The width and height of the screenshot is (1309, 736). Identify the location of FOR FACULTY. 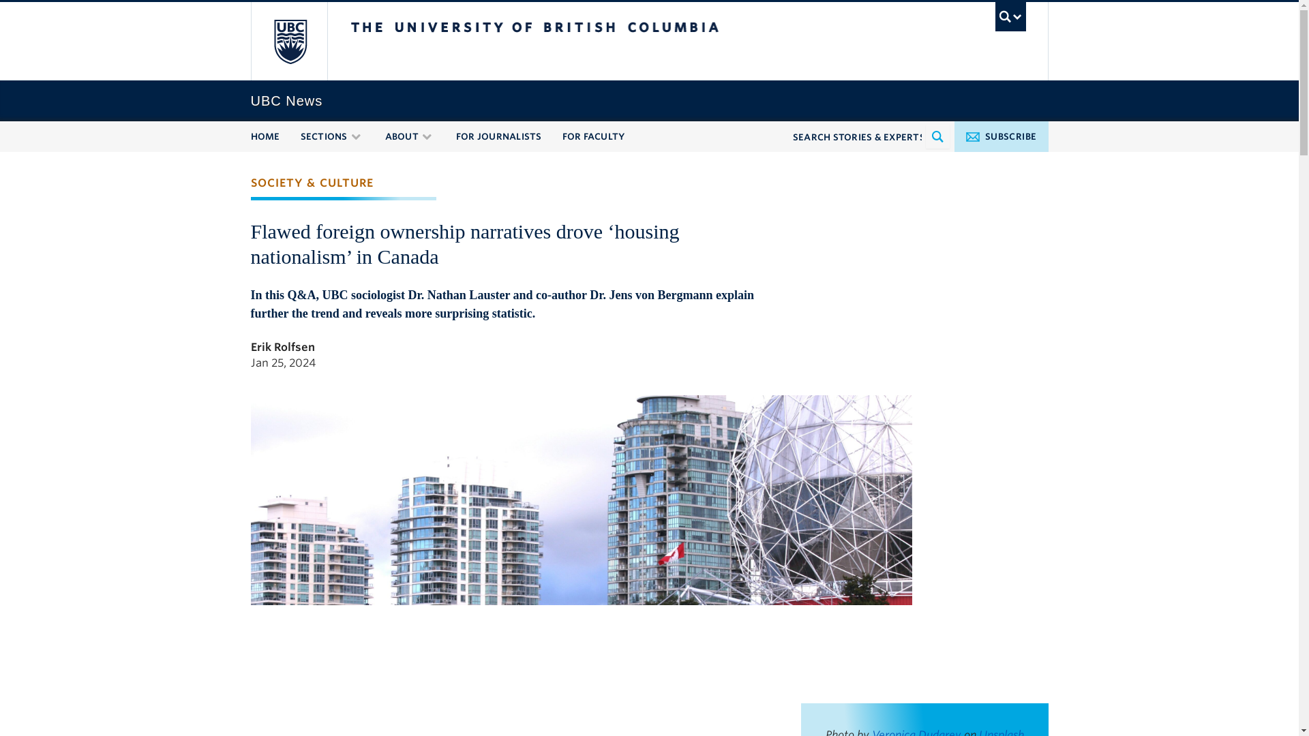
(592, 136).